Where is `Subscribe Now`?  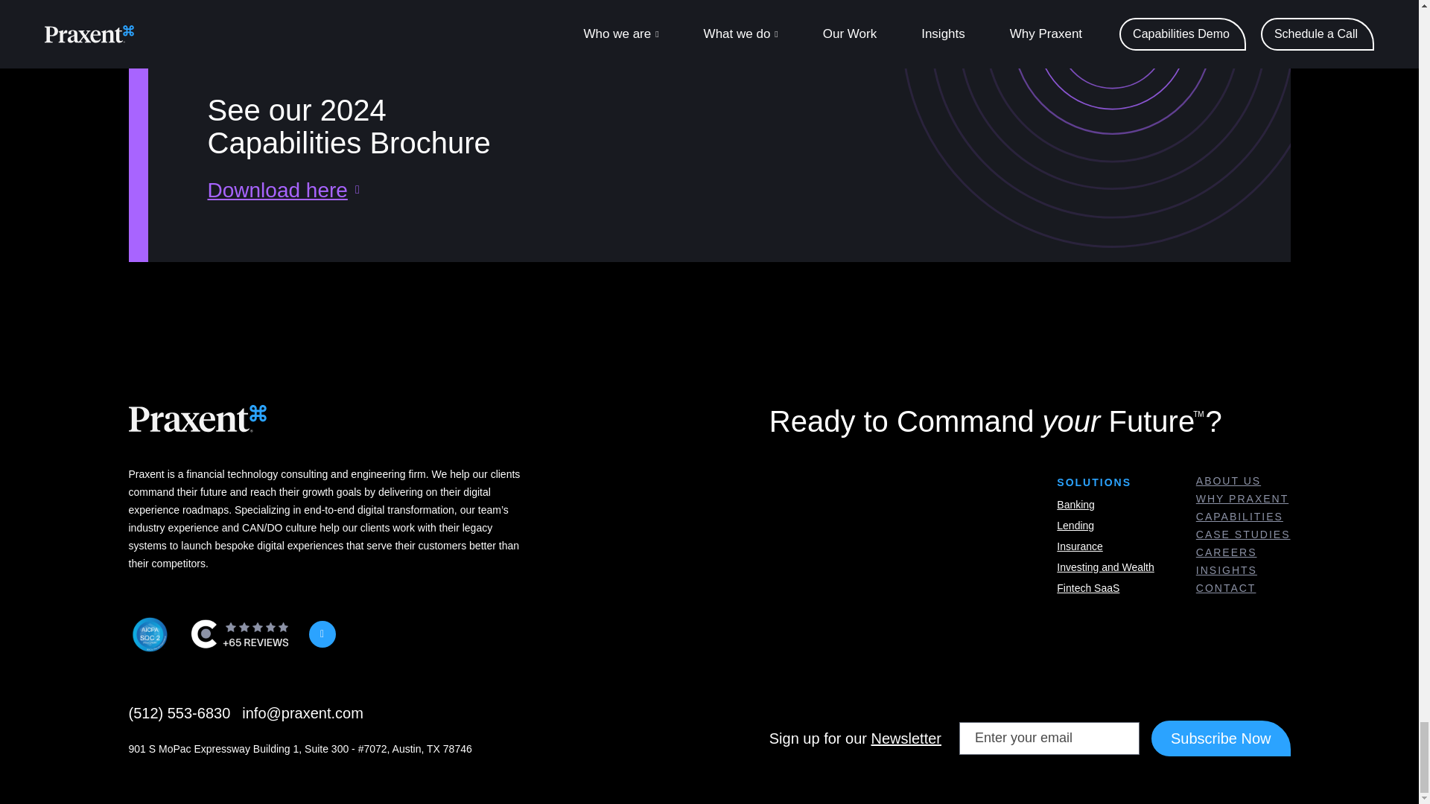 Subscribe Now is located at coordinates (1221, 738).